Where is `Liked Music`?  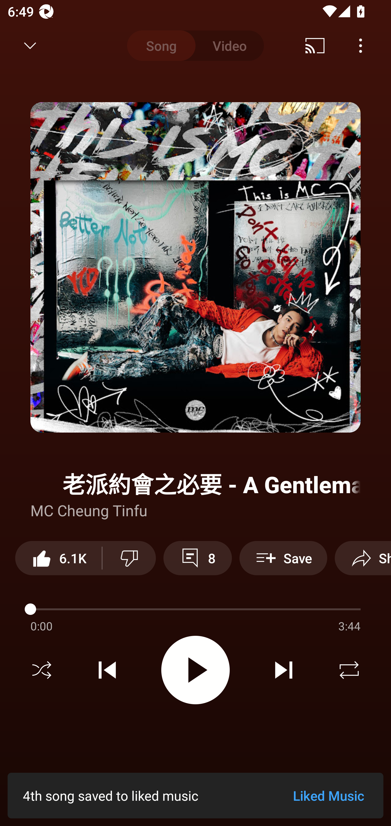 Liked Music is located at coordinates (329, 796).